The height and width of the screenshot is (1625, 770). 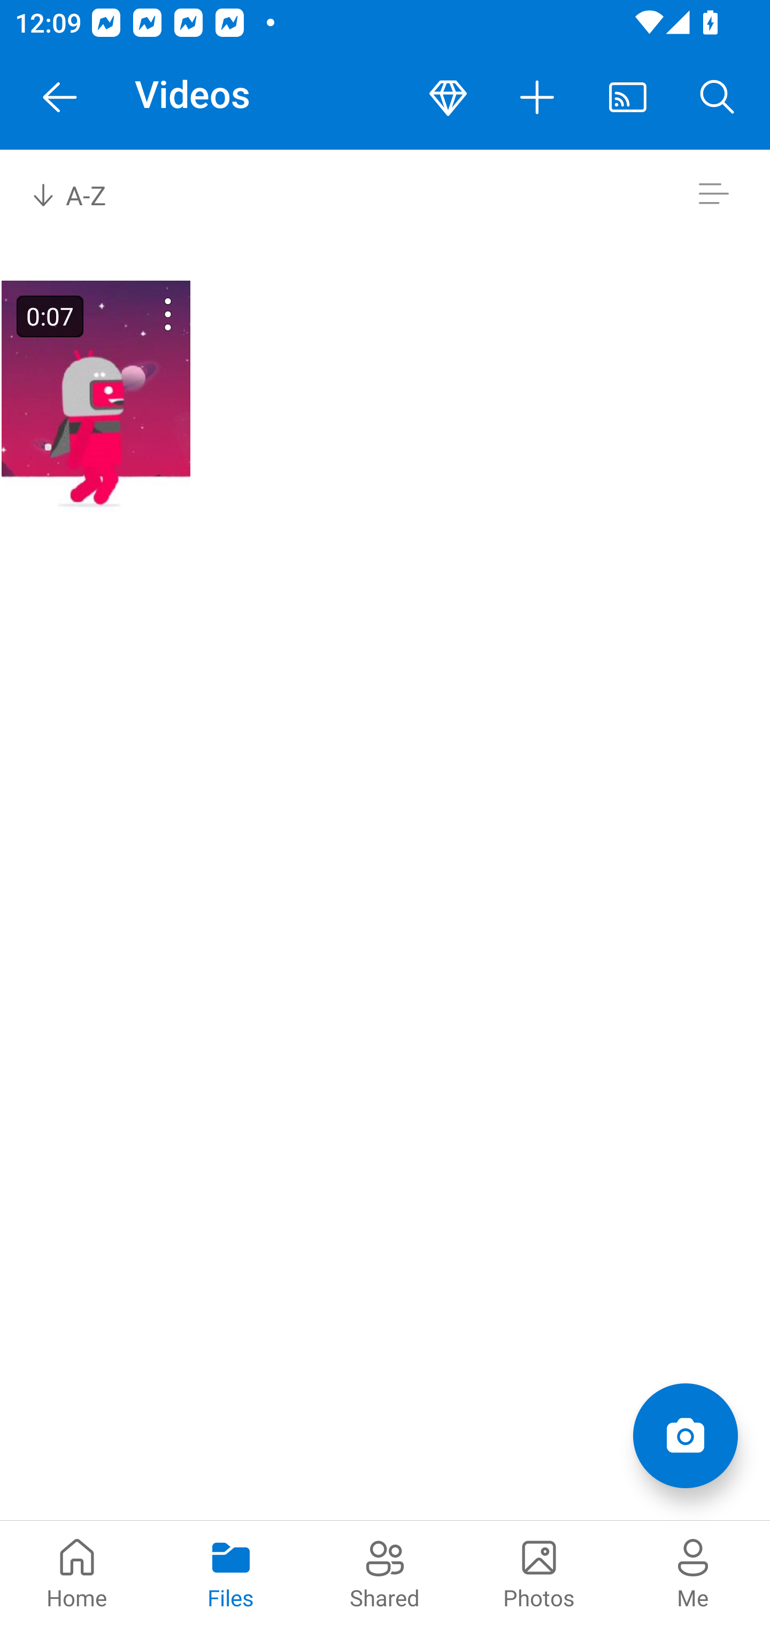 I want to click on TestVideo commands, so click(x=141, y=314).